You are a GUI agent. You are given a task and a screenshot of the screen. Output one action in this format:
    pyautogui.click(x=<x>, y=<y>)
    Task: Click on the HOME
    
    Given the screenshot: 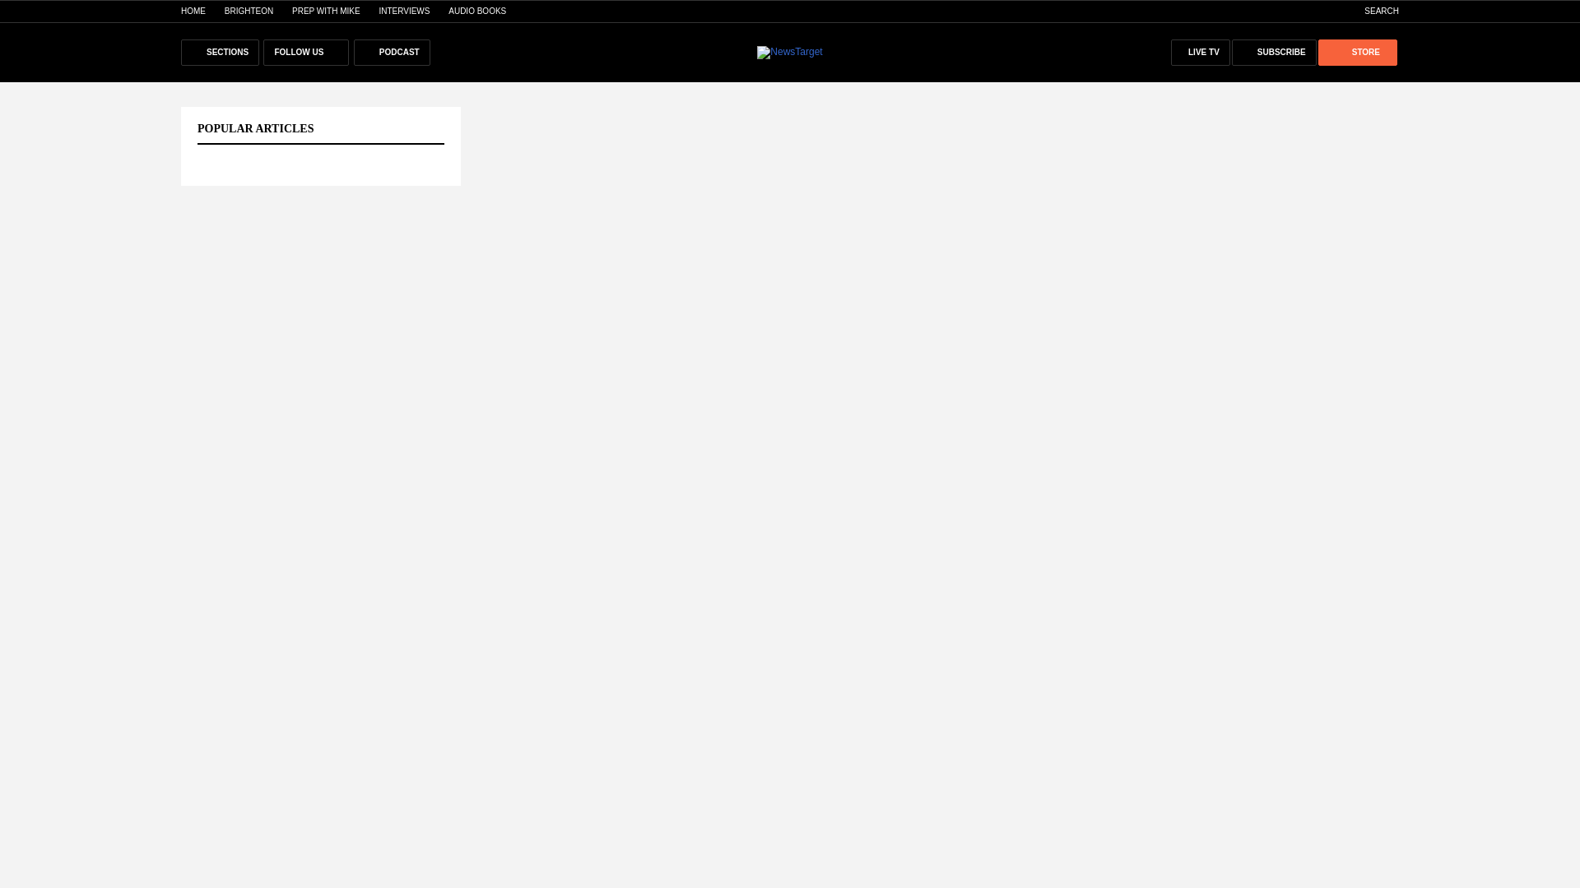 What is the action you would take?
    pyautogui.click(x=193, y=11)
    